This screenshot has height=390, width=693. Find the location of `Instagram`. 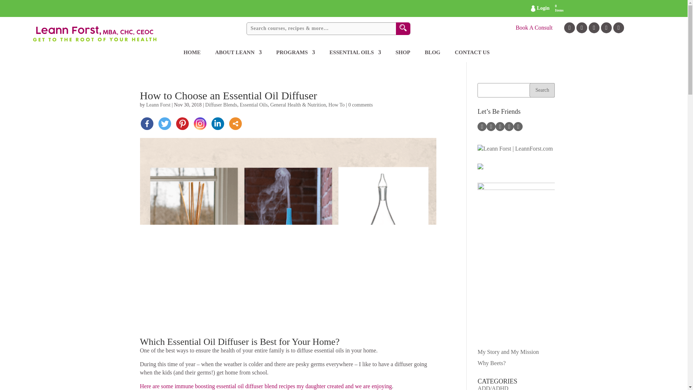

Instagram is located at coordinates (199, 123).